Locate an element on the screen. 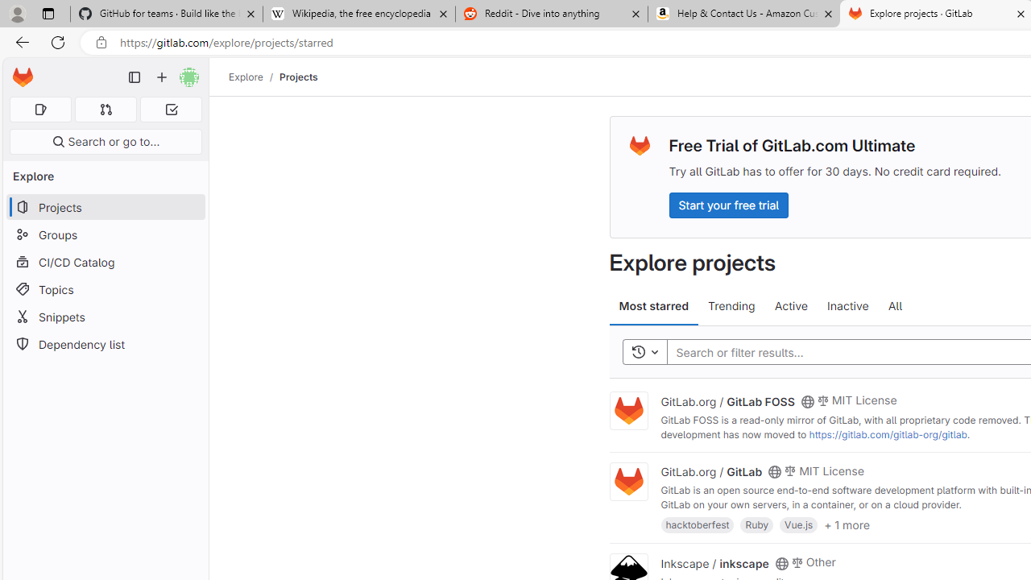 Image resolution: width=1031 pixels, height=580 pixels. Class: s14 gl-mr-2 is located at coordinates (797, 561).